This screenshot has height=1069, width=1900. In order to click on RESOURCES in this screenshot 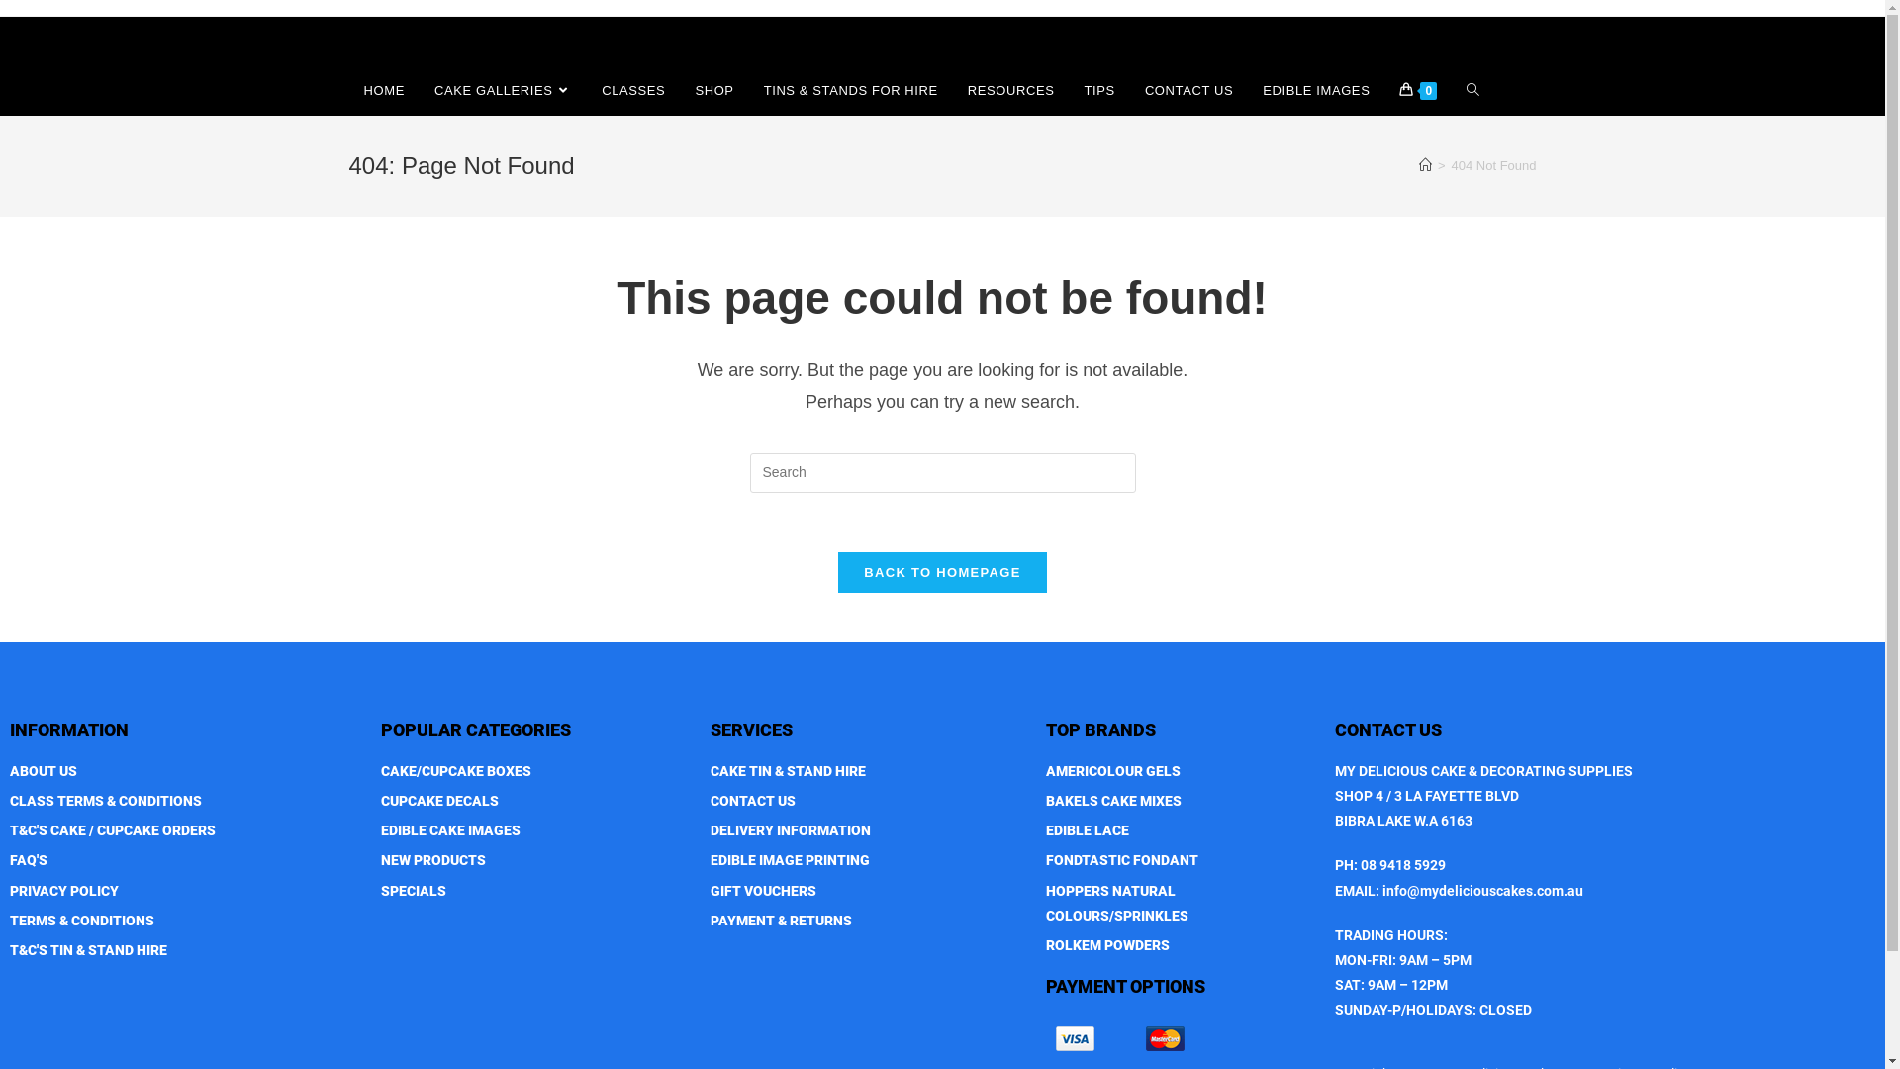, I will do `click(1011, 91)`.